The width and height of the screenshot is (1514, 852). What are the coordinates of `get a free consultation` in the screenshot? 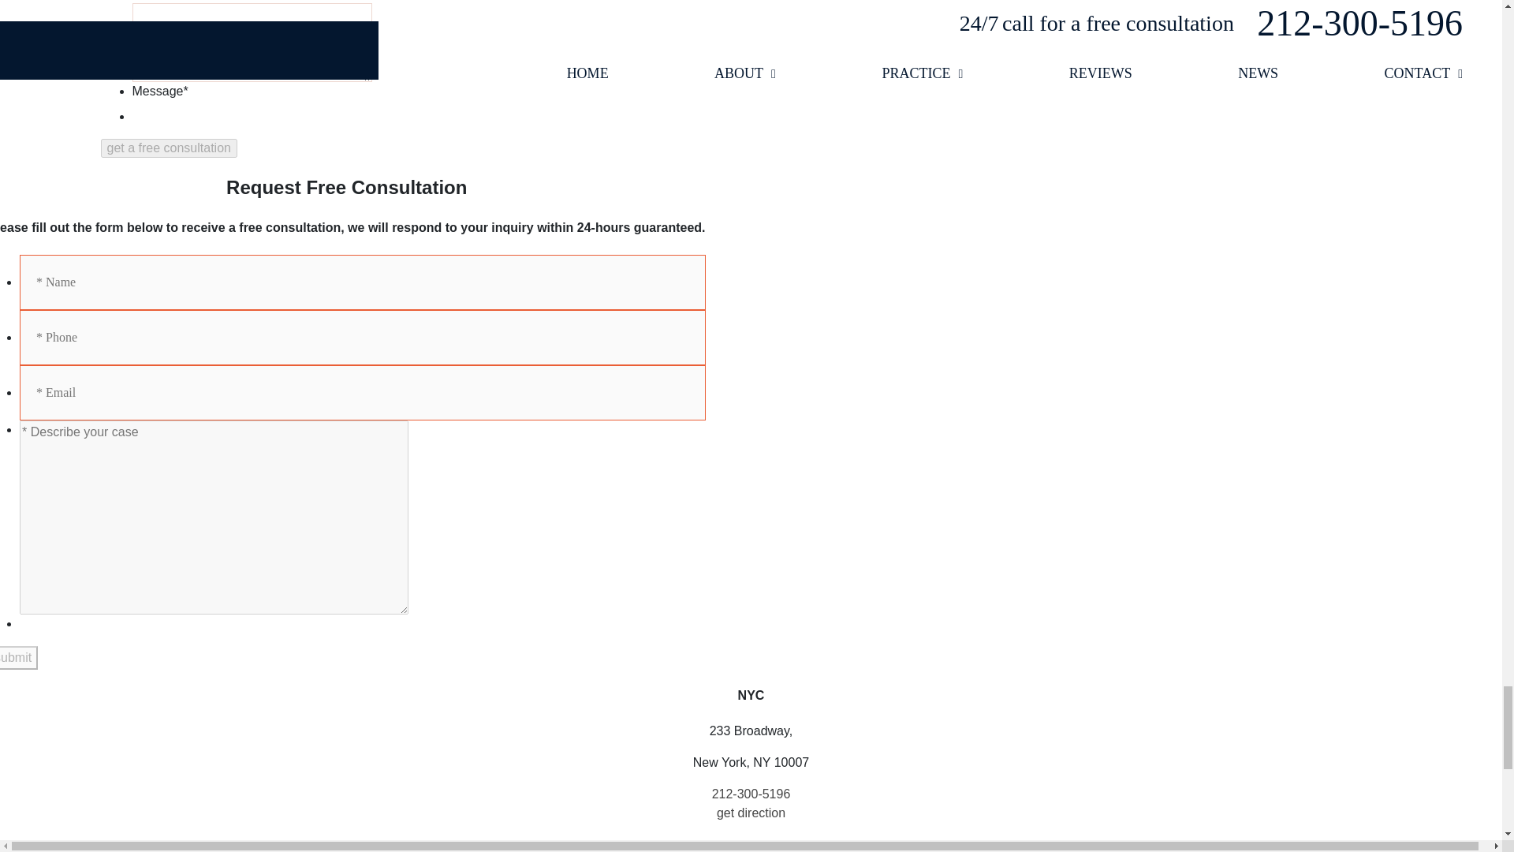 It's located at (169, 148).